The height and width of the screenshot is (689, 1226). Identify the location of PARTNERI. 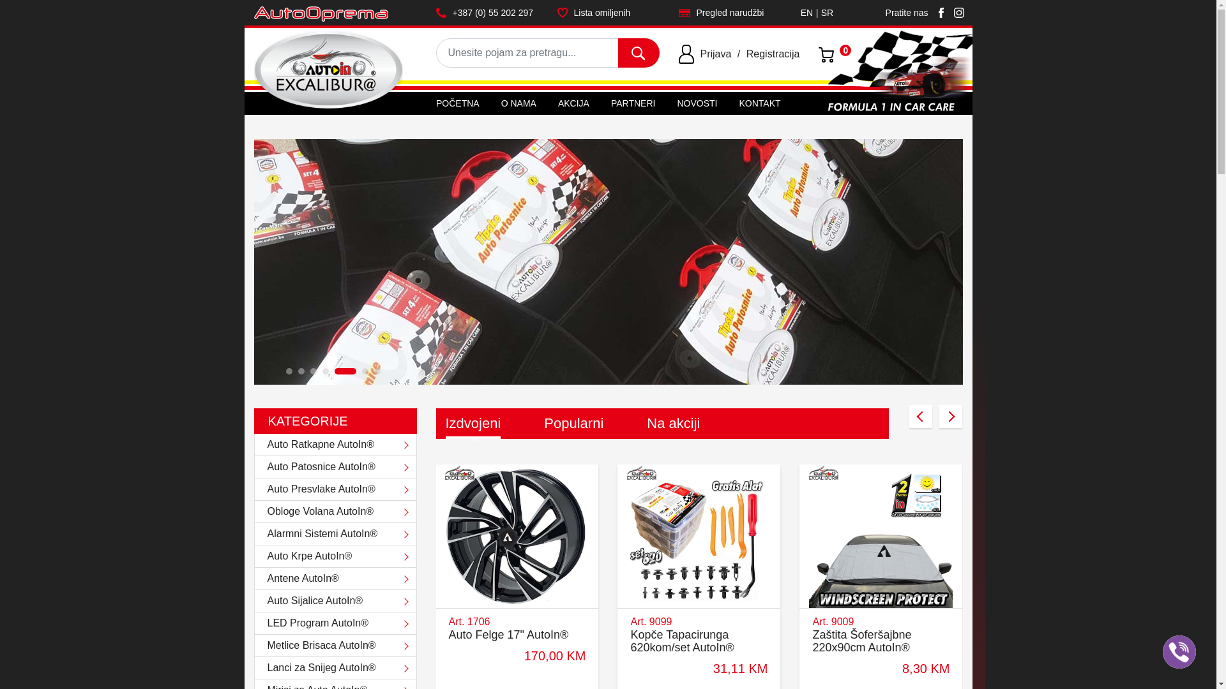
(633, 103).